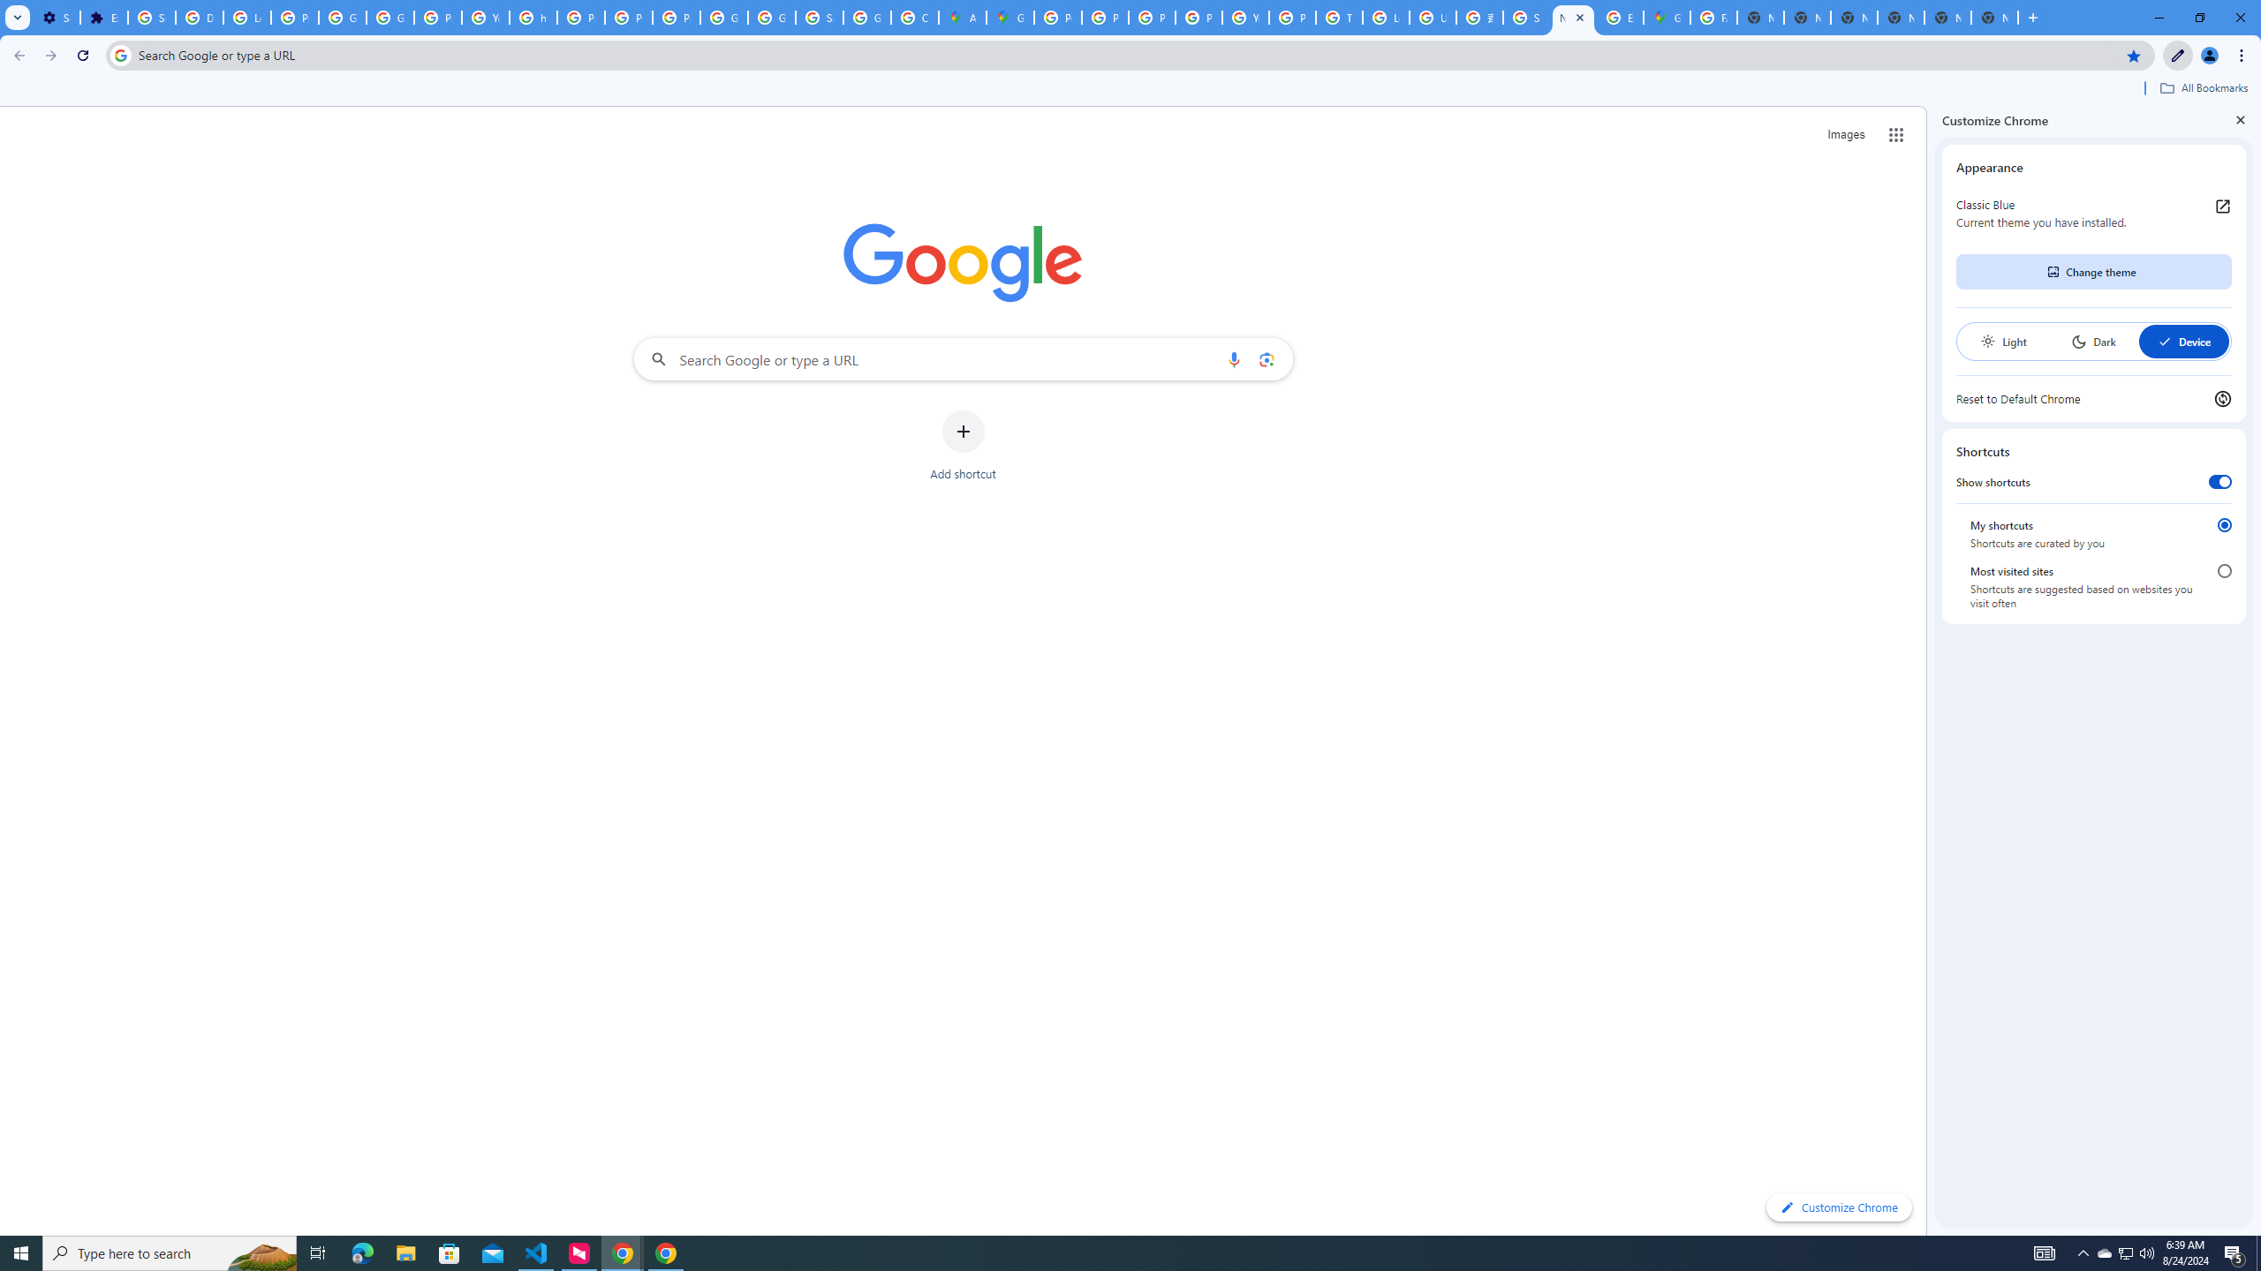 This screenshot has width=2261, height=1271. Describe the element at coordinates (2224, 571) in the screenshot. I see `Most visited sites` at that location.